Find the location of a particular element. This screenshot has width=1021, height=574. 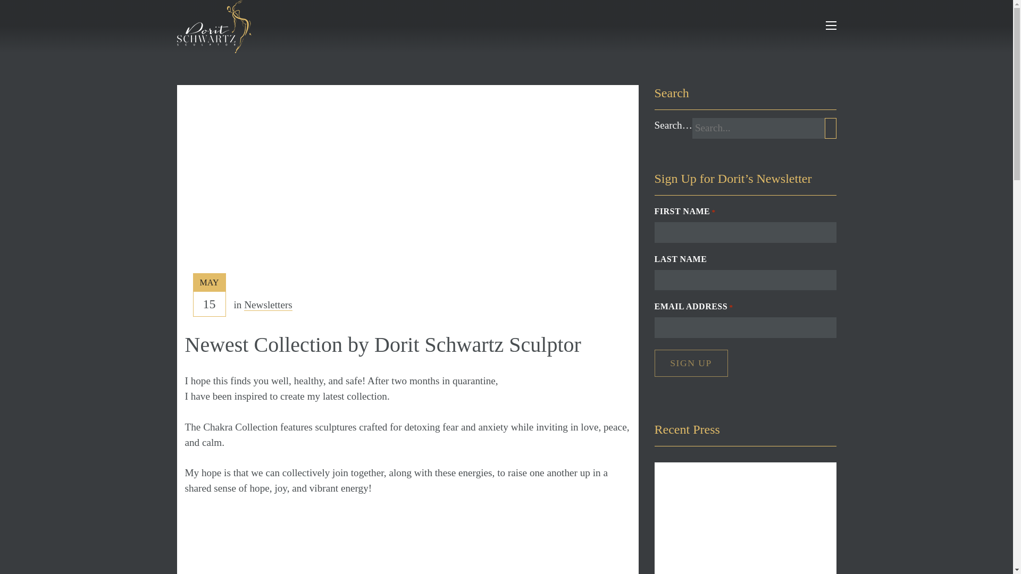

Dorit Schwartz Sculptor is located at coordinates (214, 27).